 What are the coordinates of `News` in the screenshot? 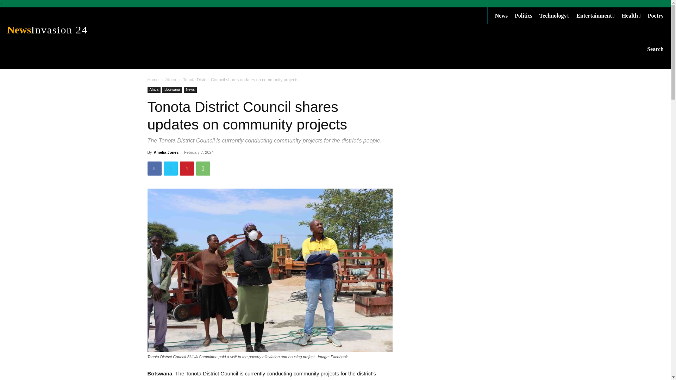 It's located at (527, 15).